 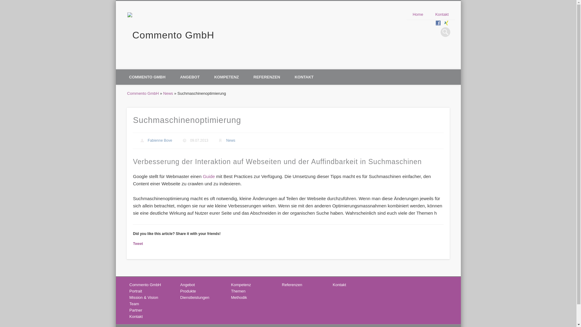 I want to click on Home, so click(x=418, y=15).